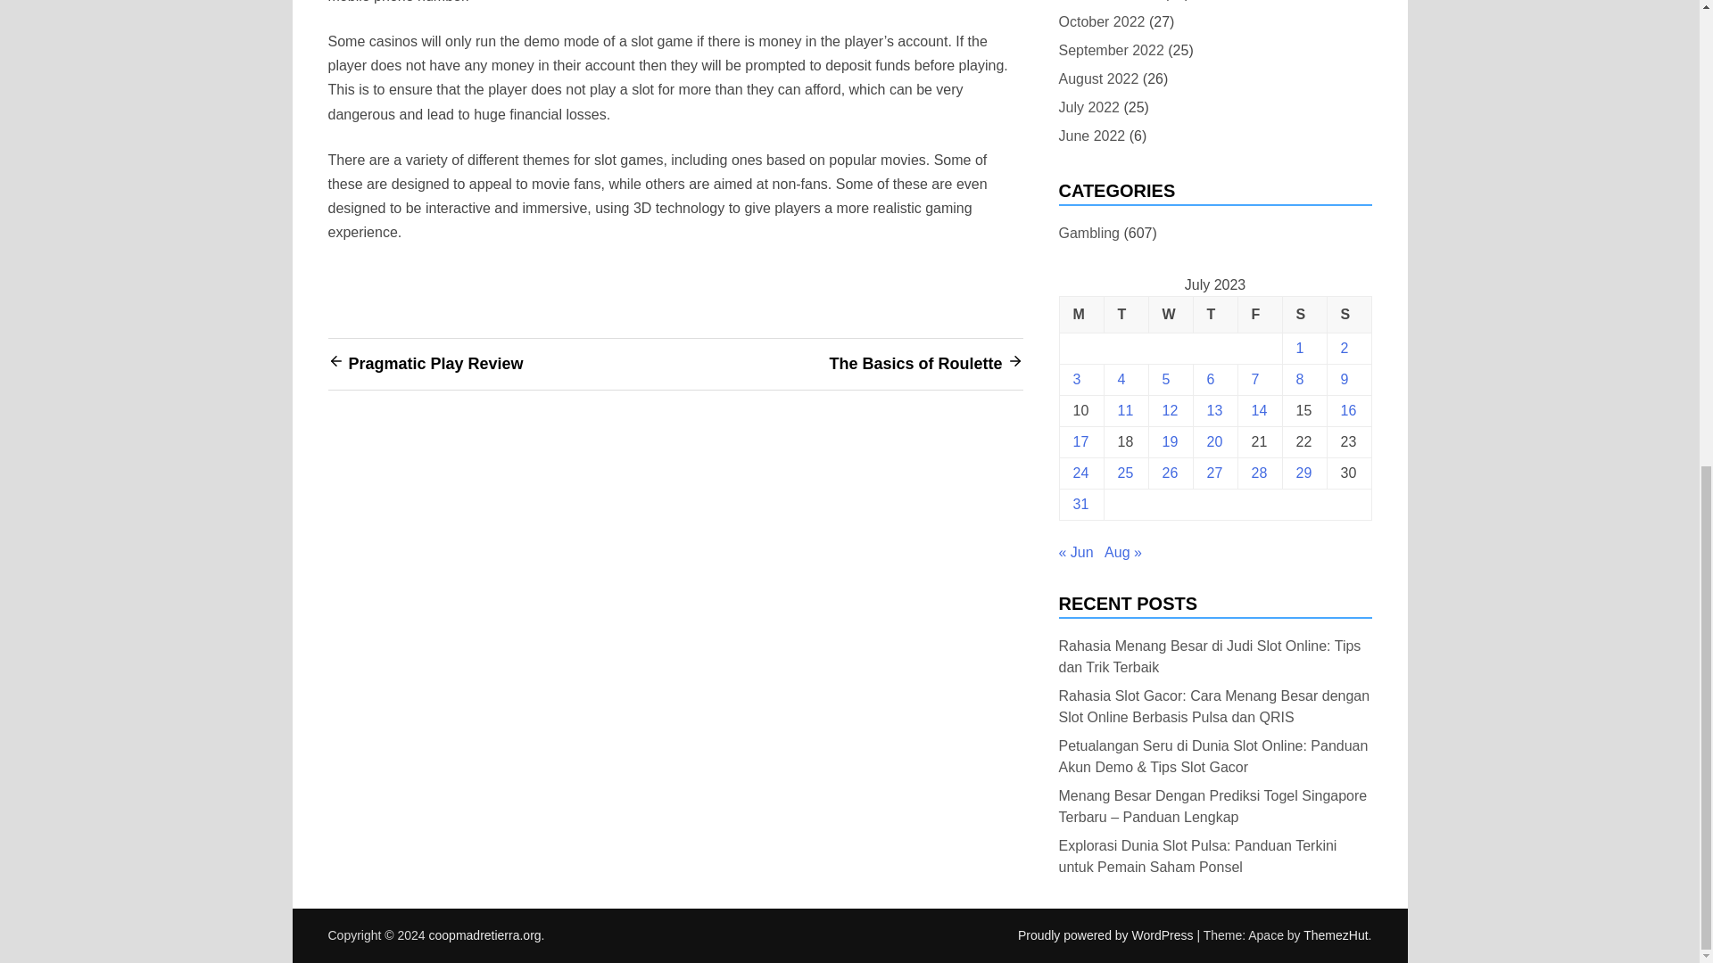 This screenshot has width=1713, height=963. Describe the element at coordinates (1214, 314) in the screenshot. I see `Thursday` at that location.